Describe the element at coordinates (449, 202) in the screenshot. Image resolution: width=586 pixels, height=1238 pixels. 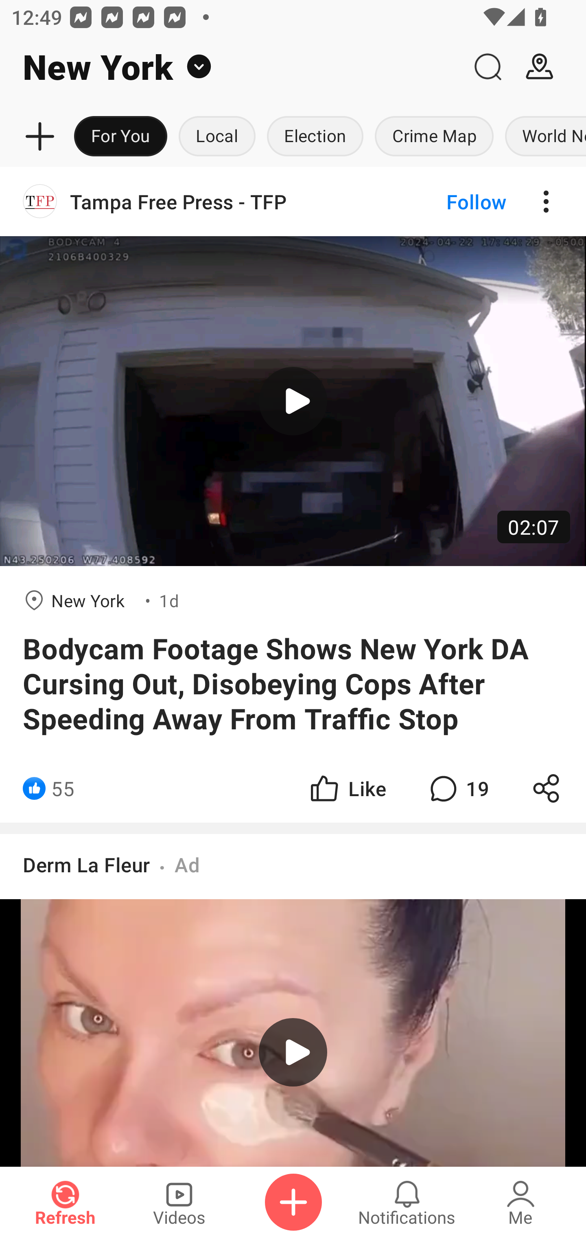
I see `Follow` at that location.